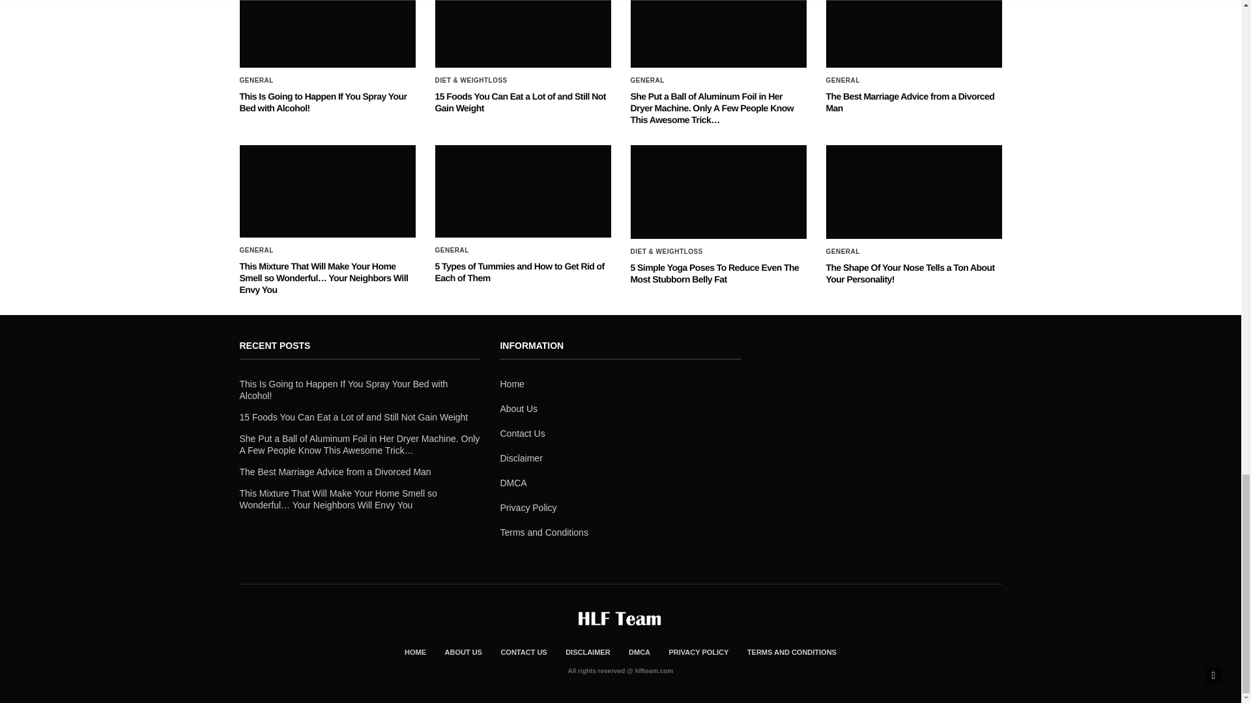  Describe the element at coordinates (647, 80) in the screenshot. I see `General` at that location.